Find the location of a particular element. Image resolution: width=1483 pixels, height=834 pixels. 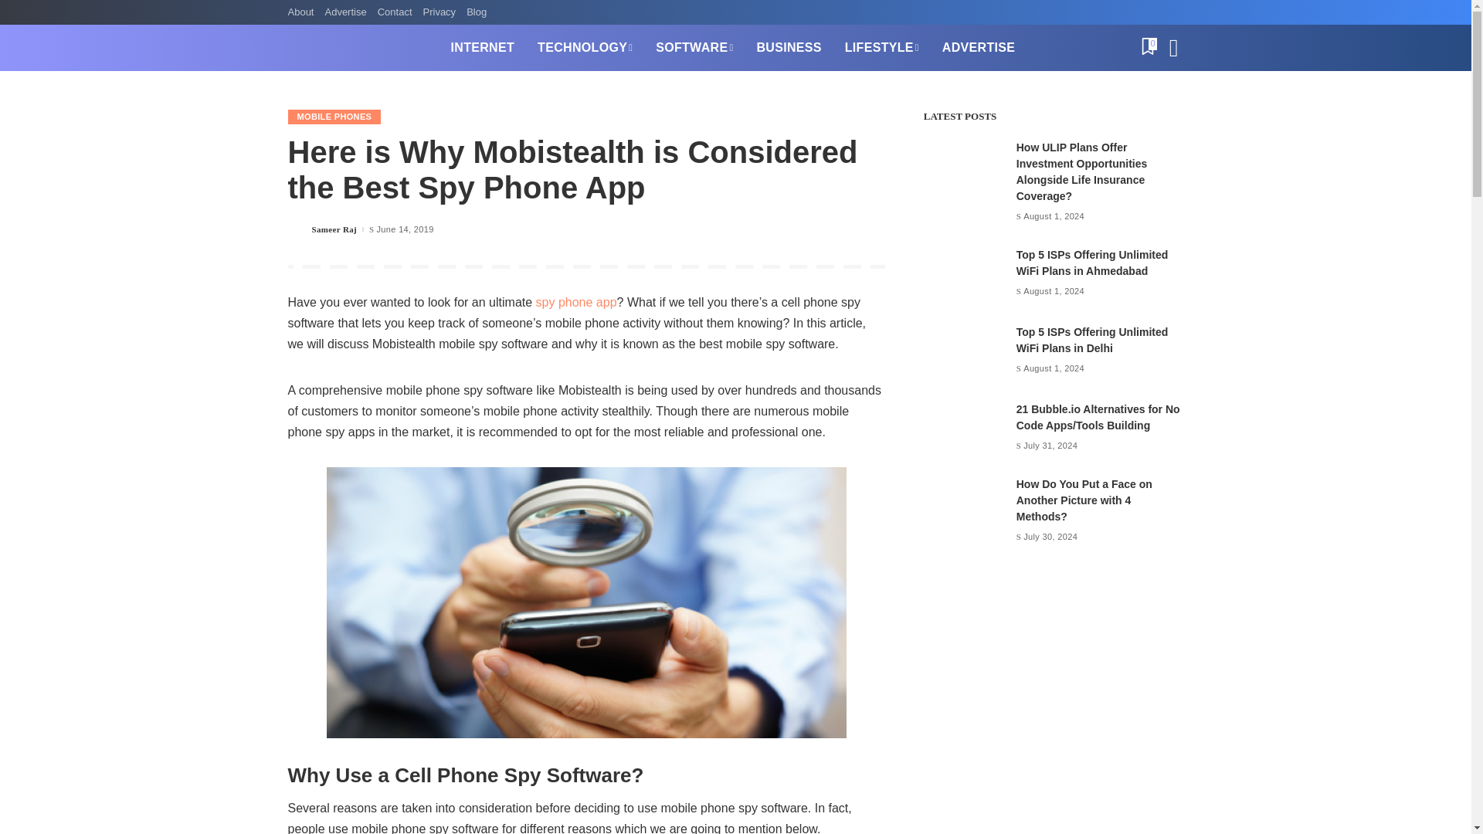

Privacy is located at coordinates (439, 12).